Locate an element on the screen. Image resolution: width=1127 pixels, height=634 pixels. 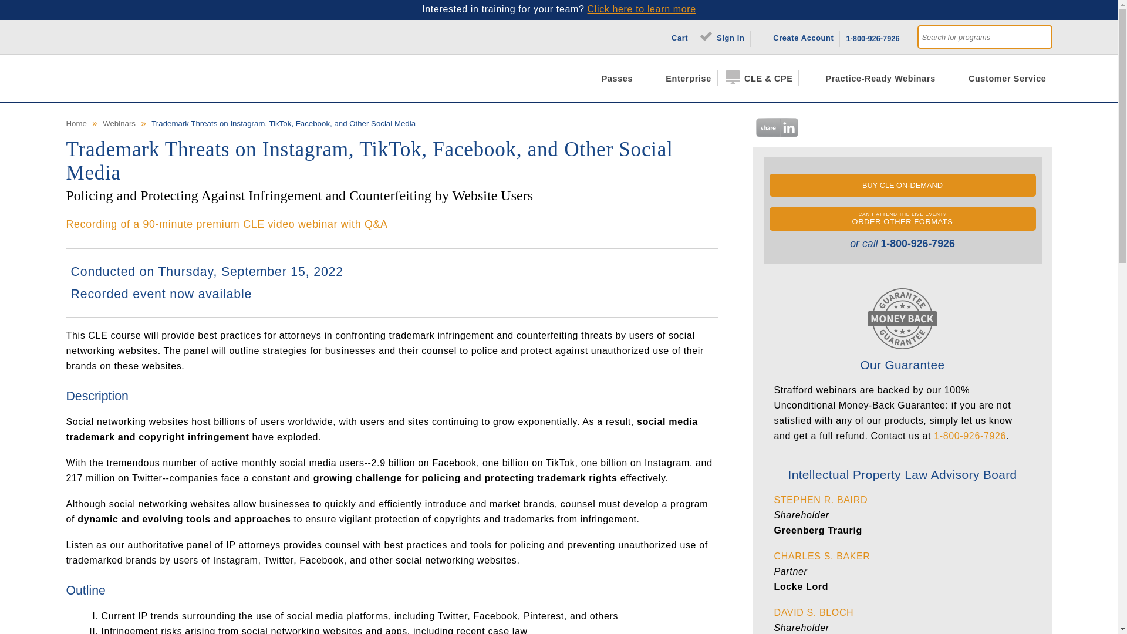
1-800-926-7926 is located at coordinates (872, 36).